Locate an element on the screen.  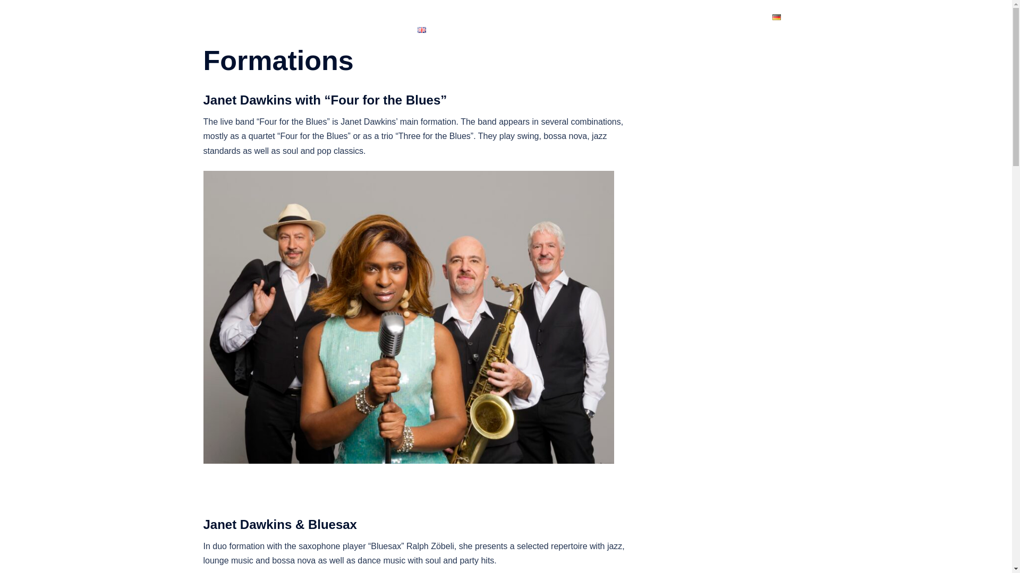
Biography is located at coordinates (470, 17).